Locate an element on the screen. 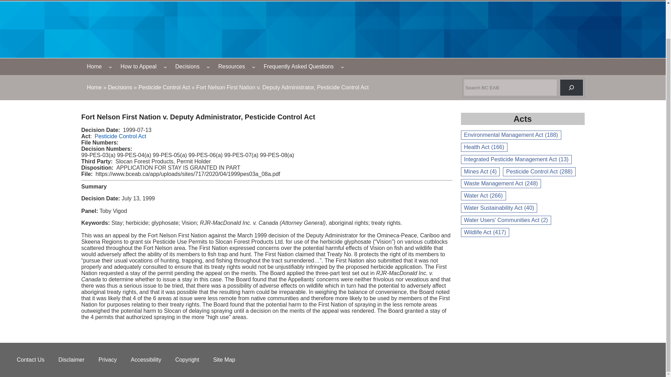 The height and width of the screenshot is (377, 671). Pesticide Control Act is located at coordinates (120, 136).